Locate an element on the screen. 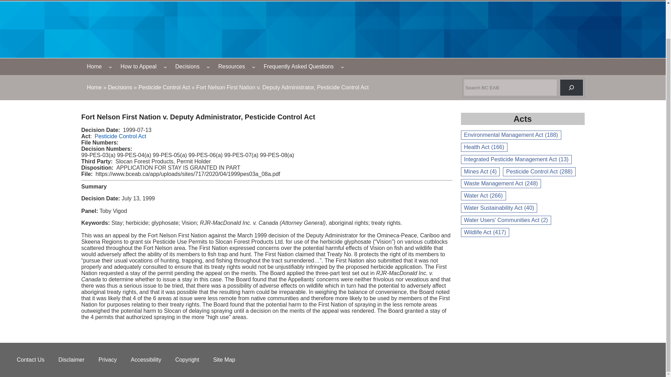 The height and width of the screenshot is (377, 671). Pesticide Control Act is located at coordinates (120, 136).